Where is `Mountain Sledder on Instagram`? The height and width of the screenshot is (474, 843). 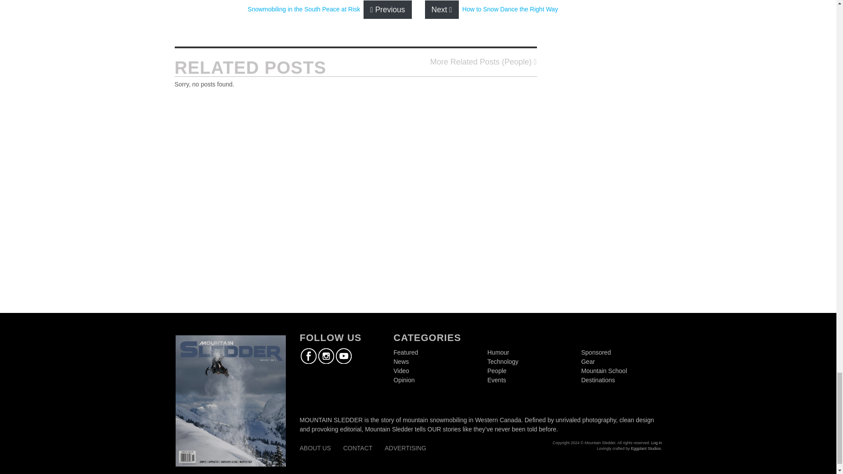 Mountain Sledder on Instagram is located at coordinates (326, 355).